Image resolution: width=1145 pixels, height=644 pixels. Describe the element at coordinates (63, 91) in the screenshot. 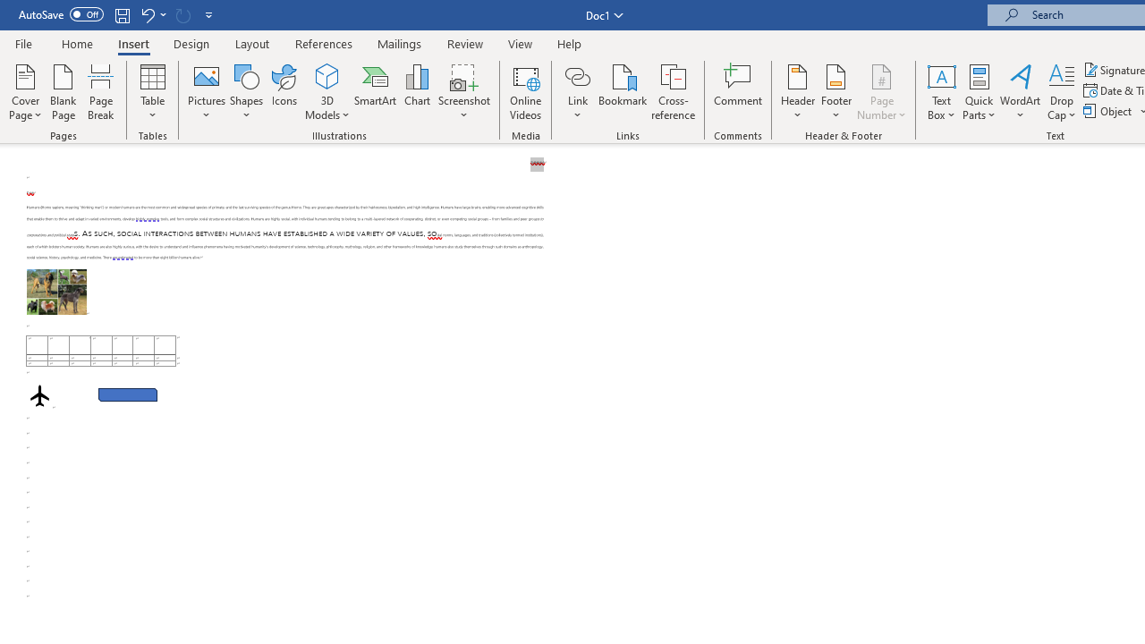

I see `Blank Page` at that location.